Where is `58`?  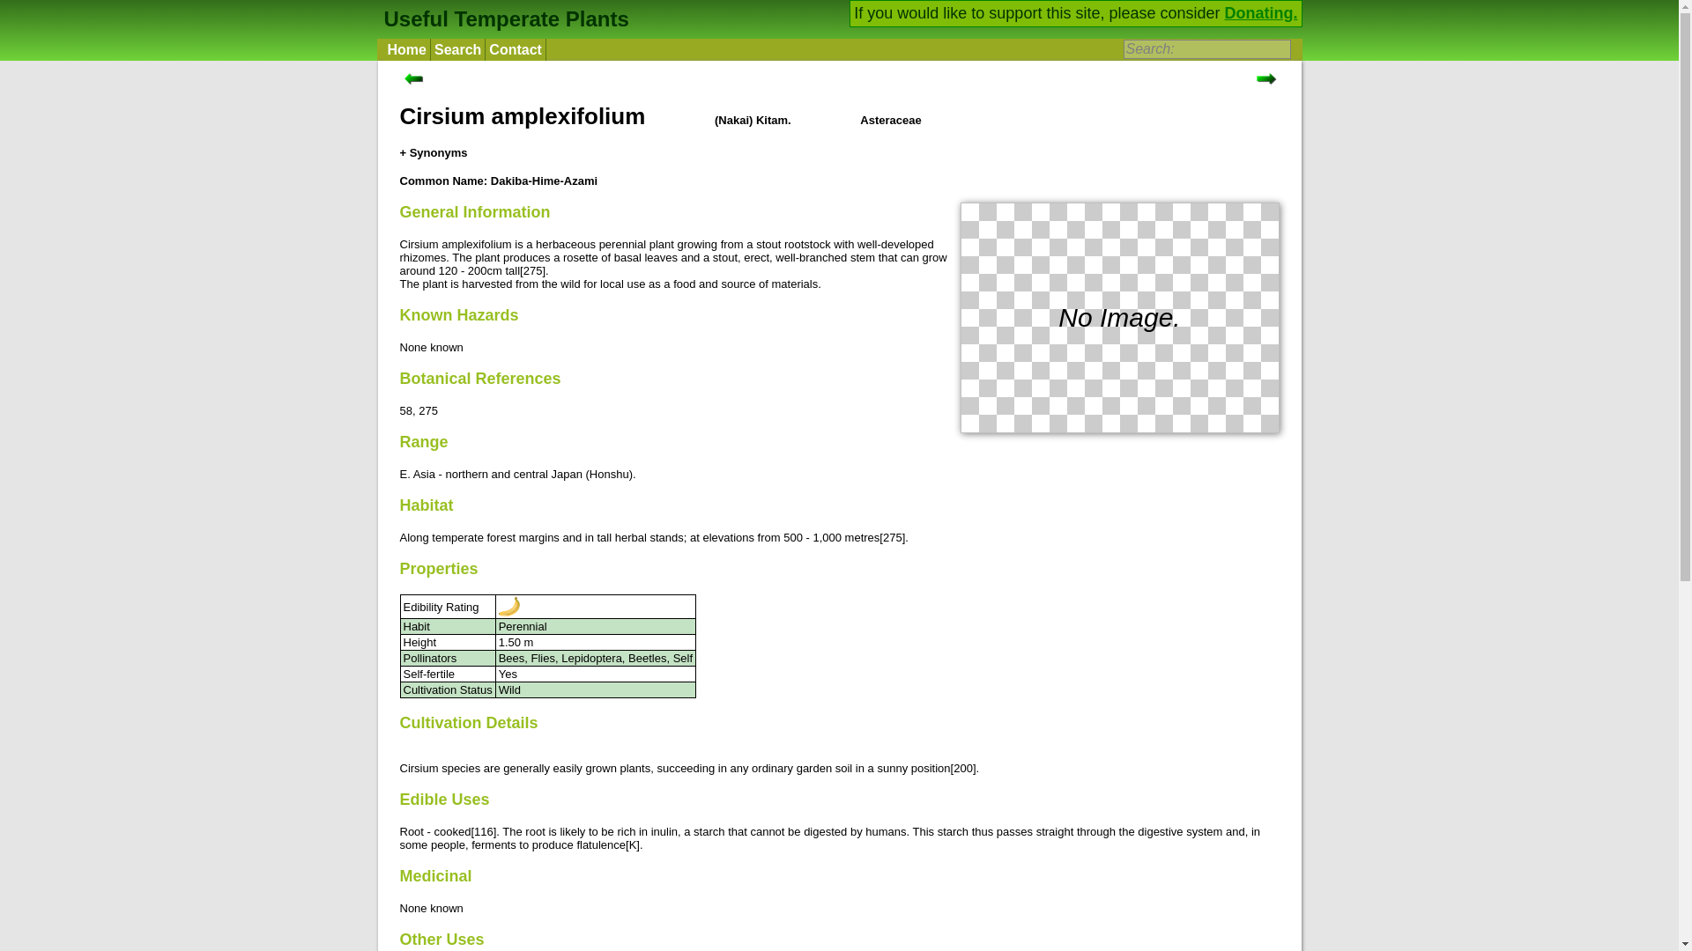
58 is located at coordinates (405, 410).